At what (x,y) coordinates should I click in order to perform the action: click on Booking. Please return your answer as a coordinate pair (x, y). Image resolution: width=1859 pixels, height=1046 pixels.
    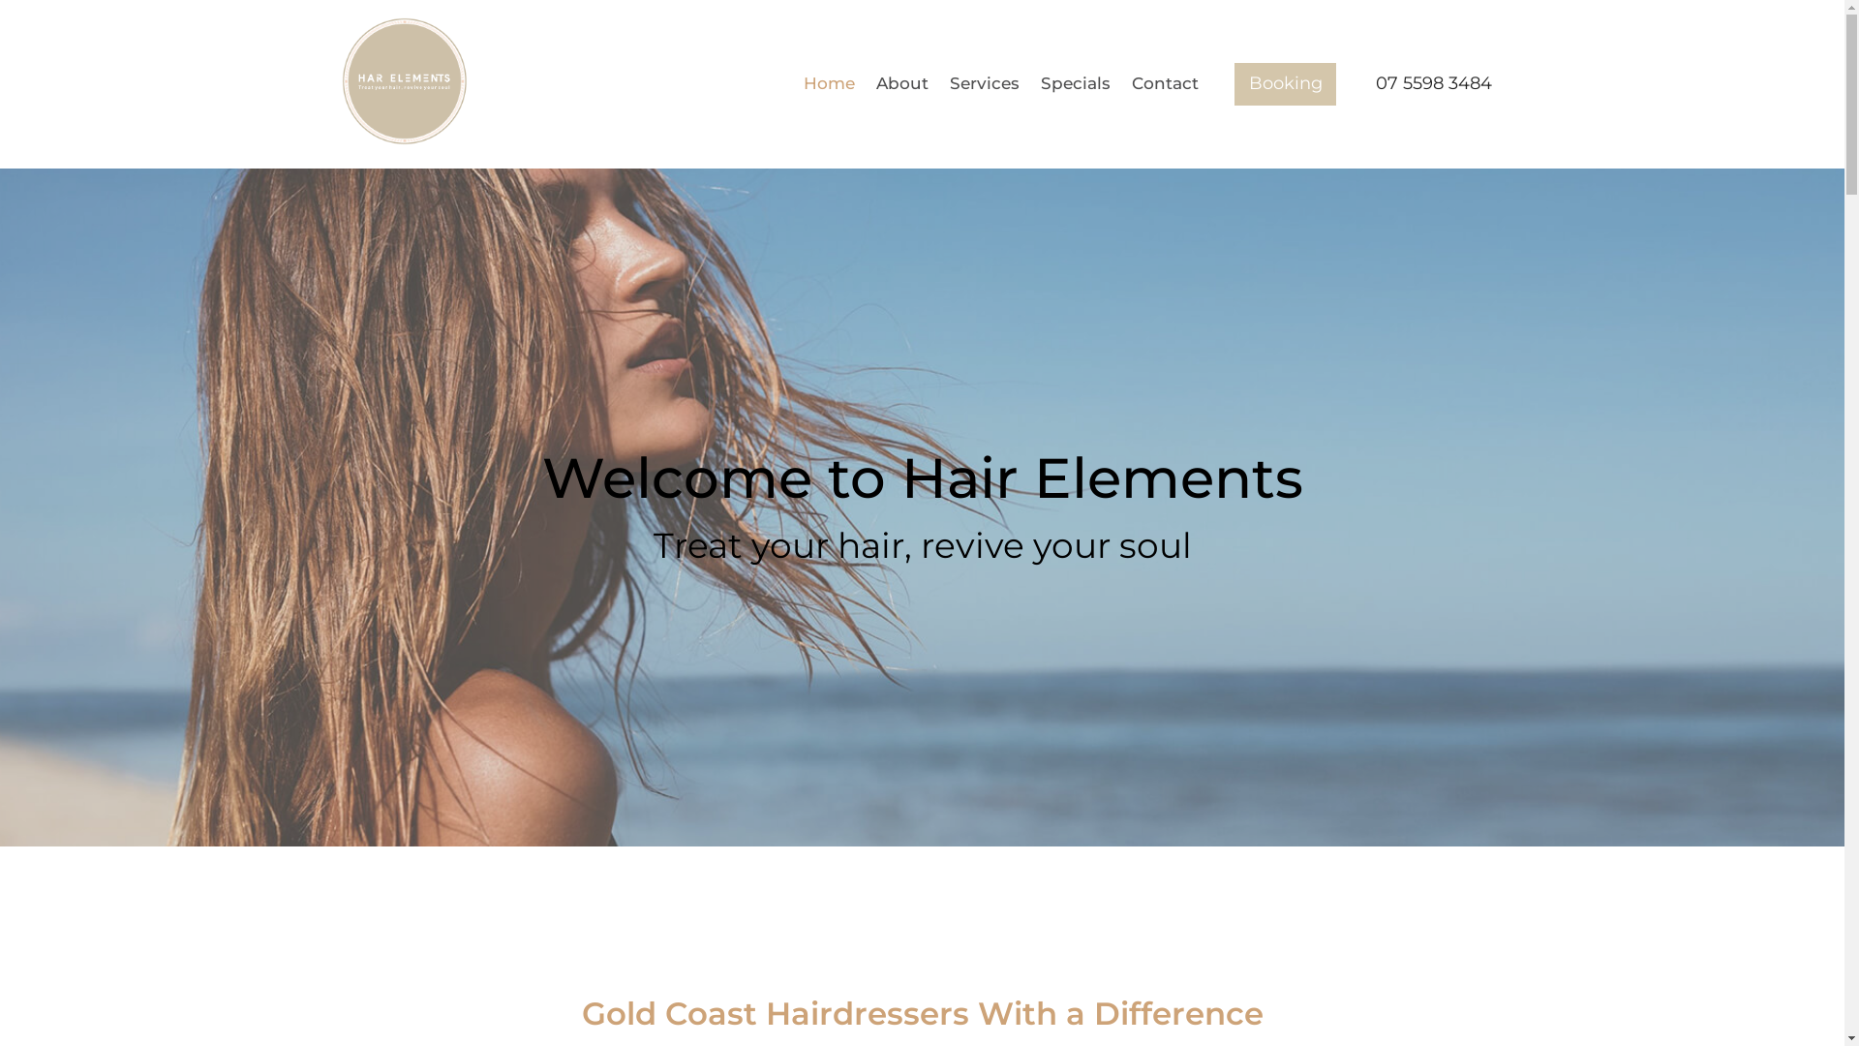
    Looking at the image, I should click on (1286, 84).